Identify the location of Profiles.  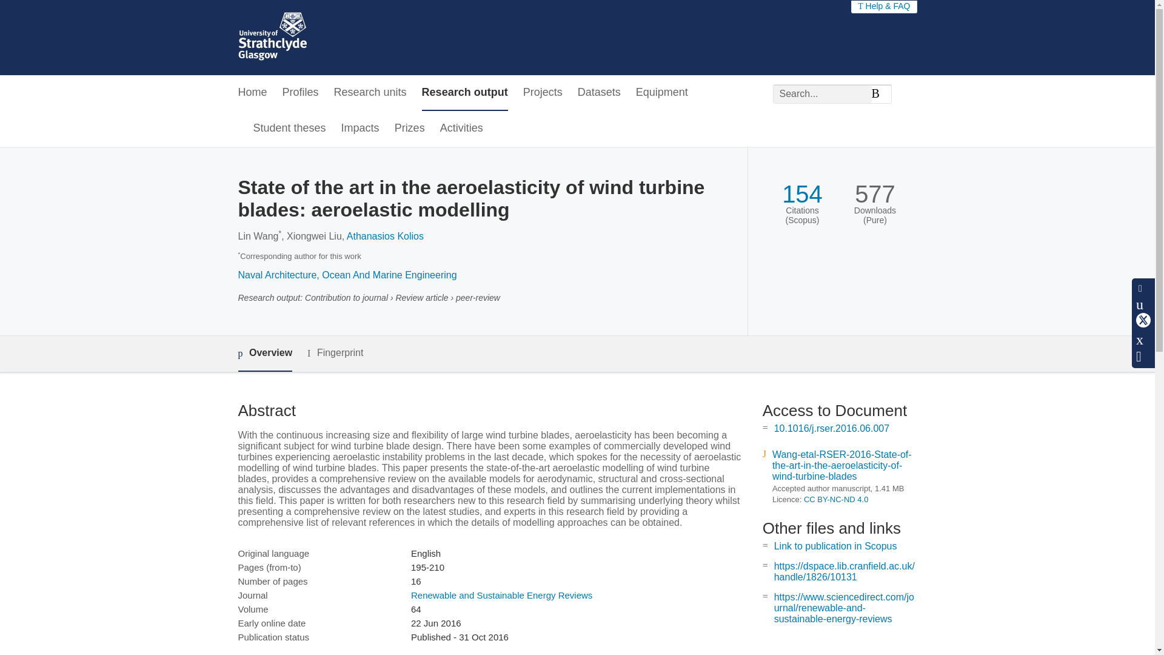
(301, 93).